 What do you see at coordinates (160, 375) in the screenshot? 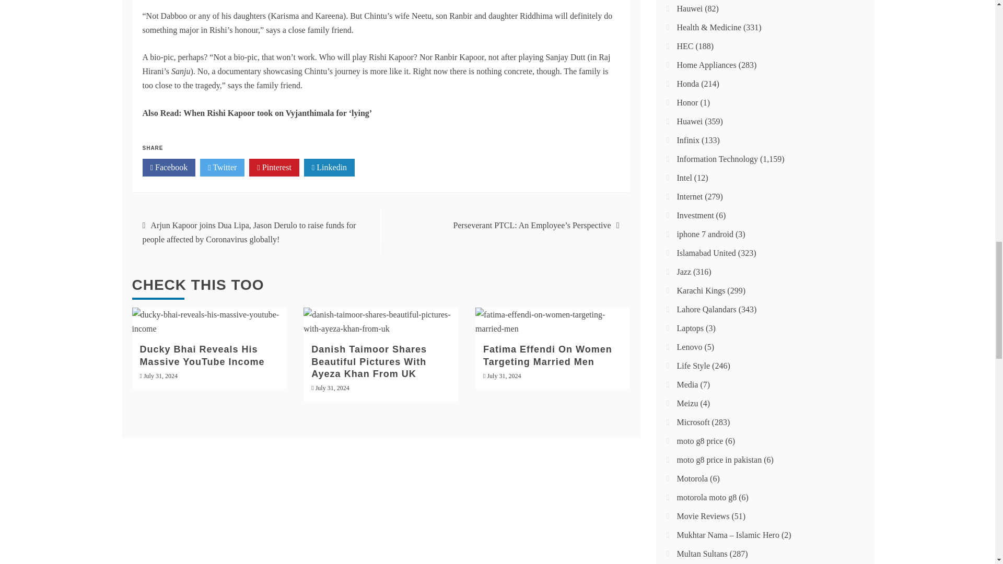
I see `July 31, 2024` at bounding box center [160, 375].